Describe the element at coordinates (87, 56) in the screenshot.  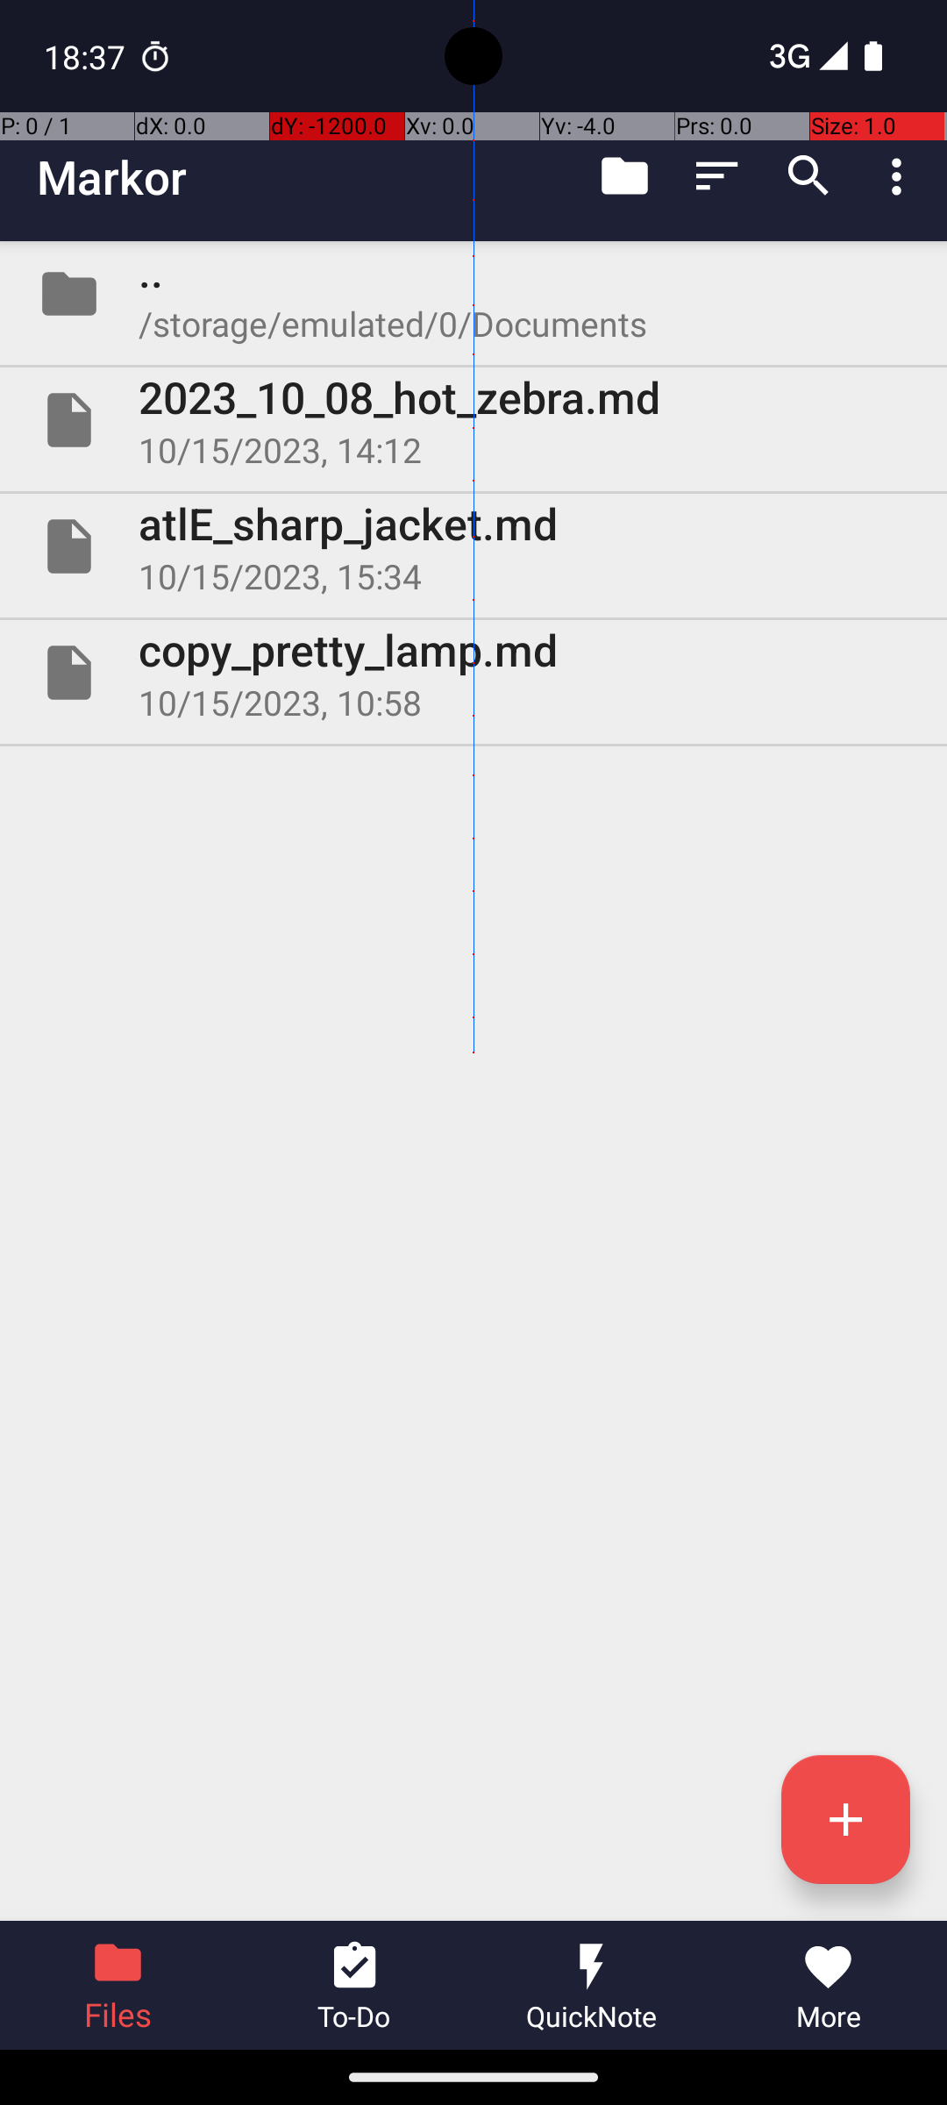
I see `18:37` at that location.